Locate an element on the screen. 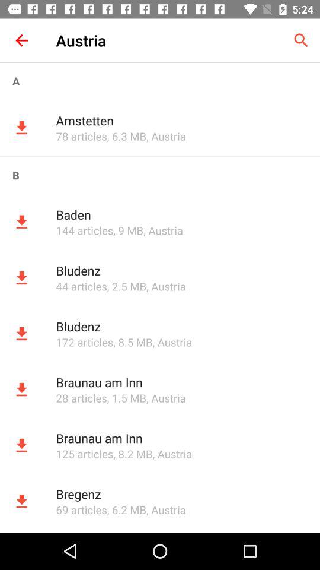  turn on the b icon is located at coordinates (160, 175).